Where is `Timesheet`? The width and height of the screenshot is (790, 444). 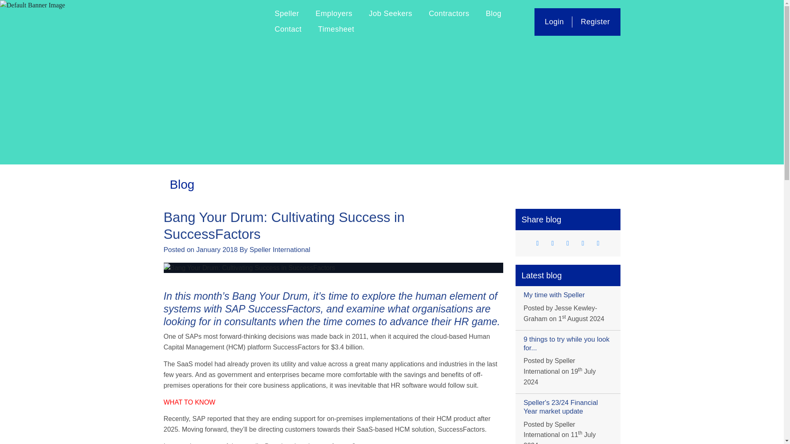 Timesheet is located at coordinates (336, 29).